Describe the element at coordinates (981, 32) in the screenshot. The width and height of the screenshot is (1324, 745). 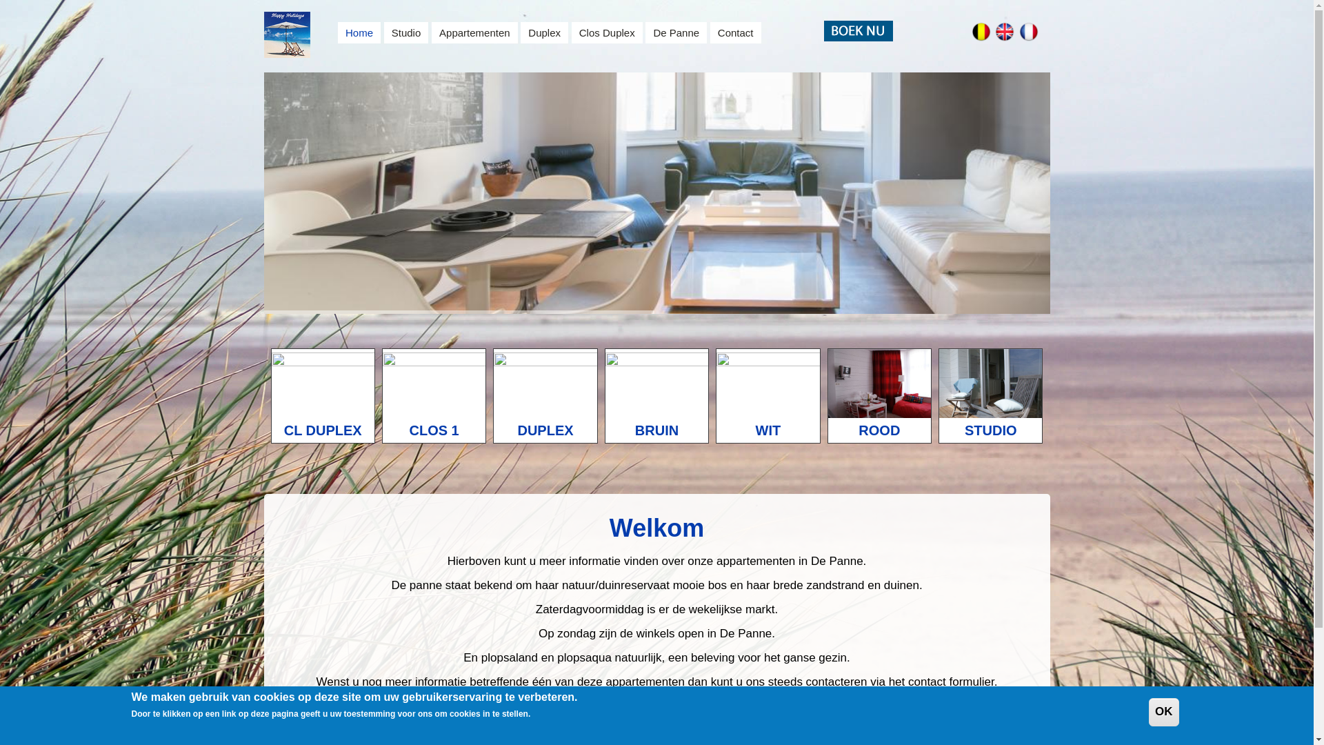
I see `NL` at that location.